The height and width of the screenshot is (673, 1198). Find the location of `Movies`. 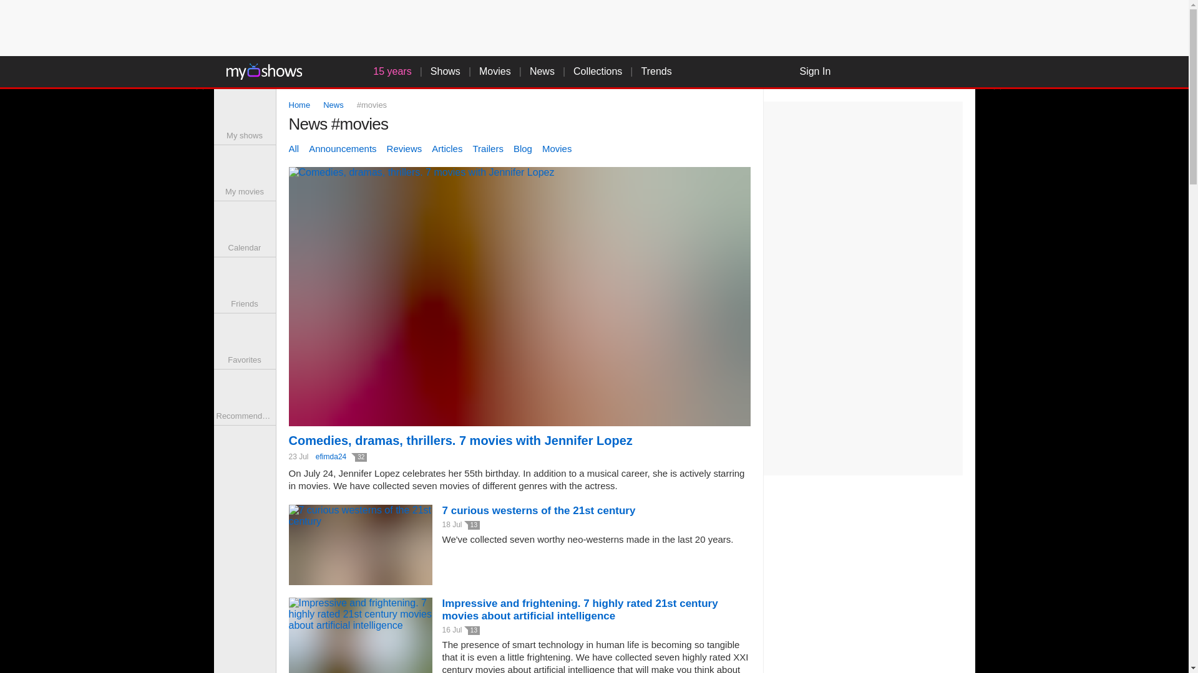

Movies is located at coordinates (495, 71).